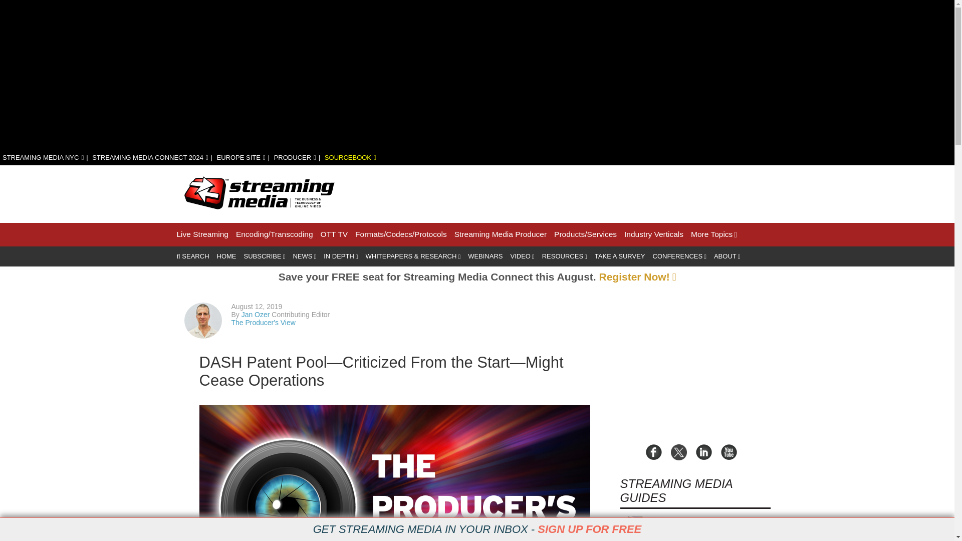 This screenshot has height=541, width=962. What do you see at coordinates (477, 529) in the screenshot?
I see `GET STREAMING MEDIA IN YOUR INBOX - SIGN UP FOR FREE` at bounding box center [477, 529].